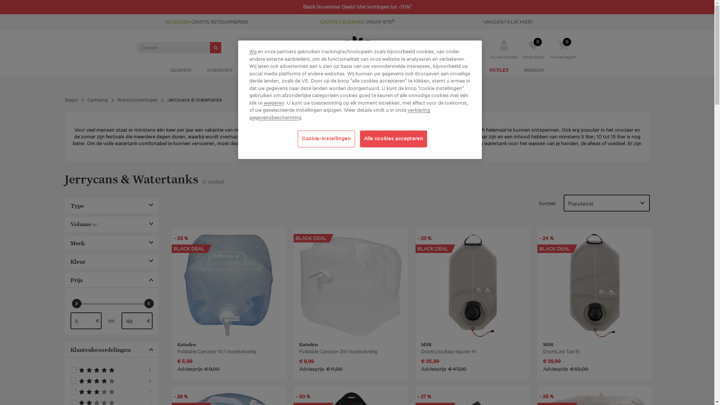 This screenshot has height=405, width=720. What do you see at coordinates (534, 70) in the screenshot?
I see `MERKEN` at bounding box center [534, 70].